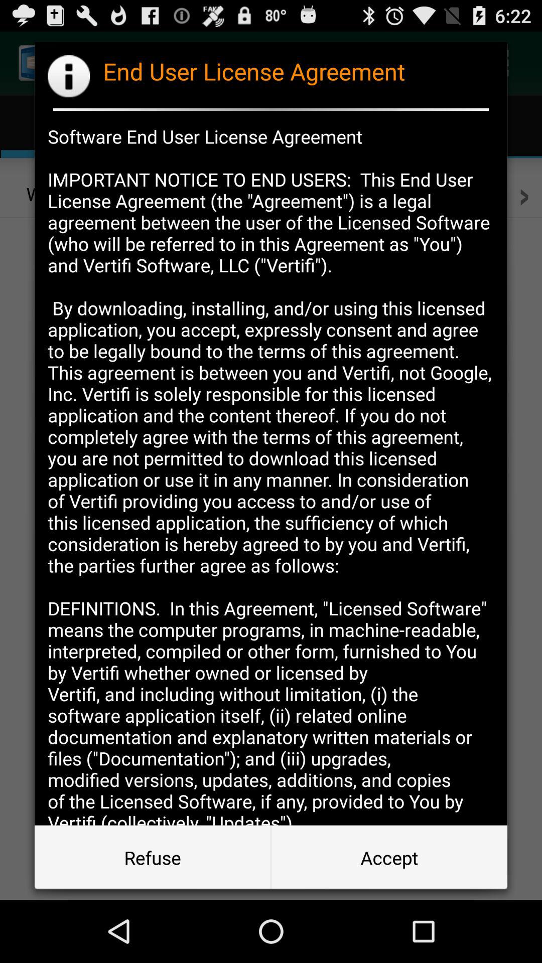  What do you see at coordinates (153, 858) in the screenshot?
I see `turn off icon below the software end user item` at bounding box center [153, 858].